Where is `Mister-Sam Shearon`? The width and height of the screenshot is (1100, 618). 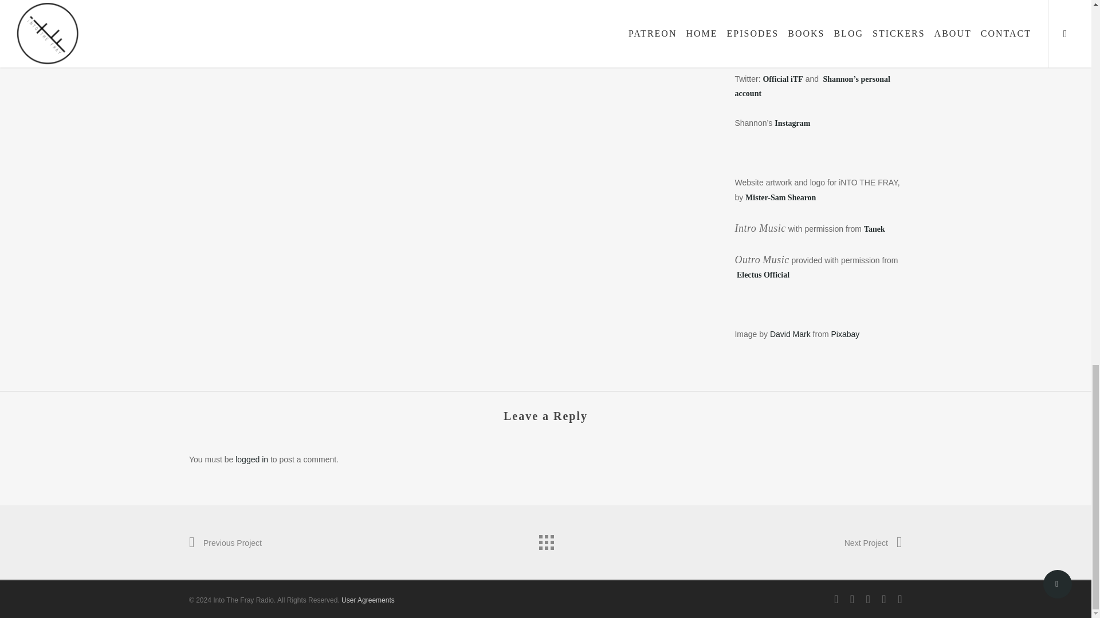 Mister-Sam Shearon is located at coordinates (780, 197).